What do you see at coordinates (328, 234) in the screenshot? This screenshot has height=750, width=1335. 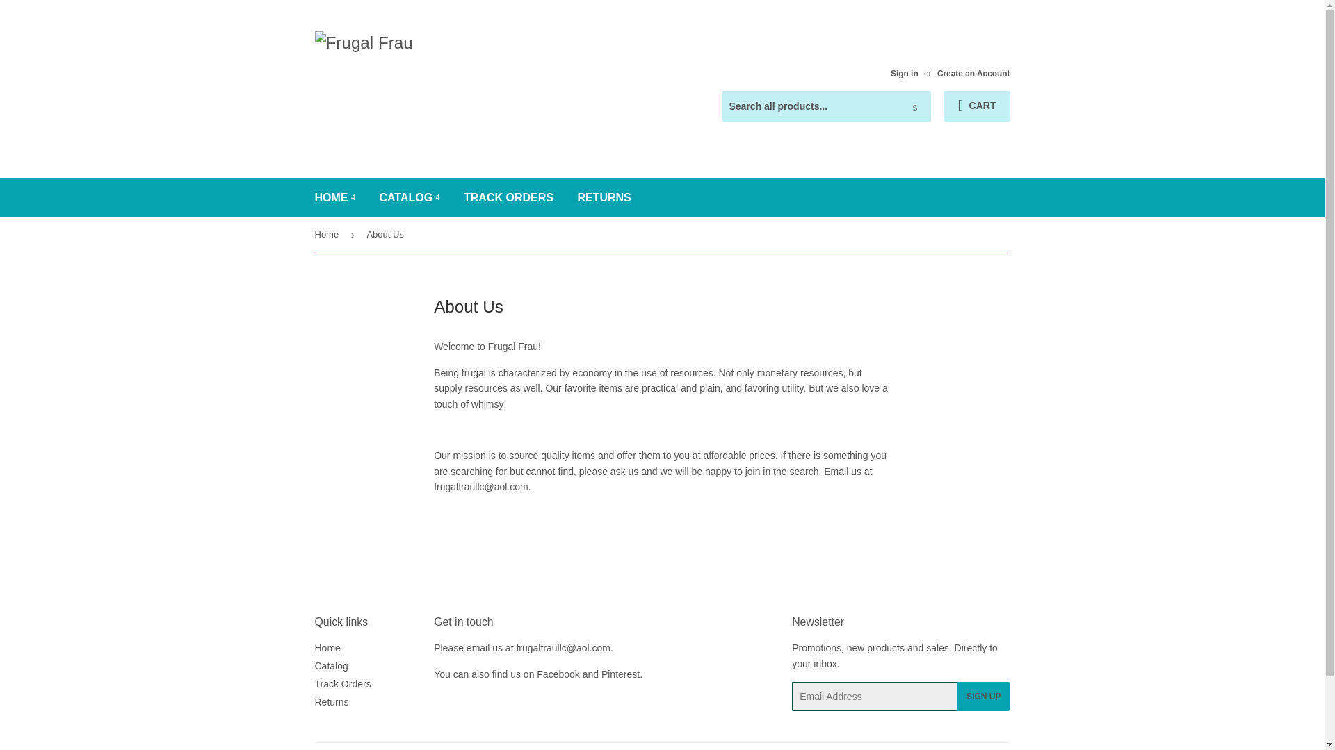 I see `Back to the frontpage` at bounding box center [328, 234].